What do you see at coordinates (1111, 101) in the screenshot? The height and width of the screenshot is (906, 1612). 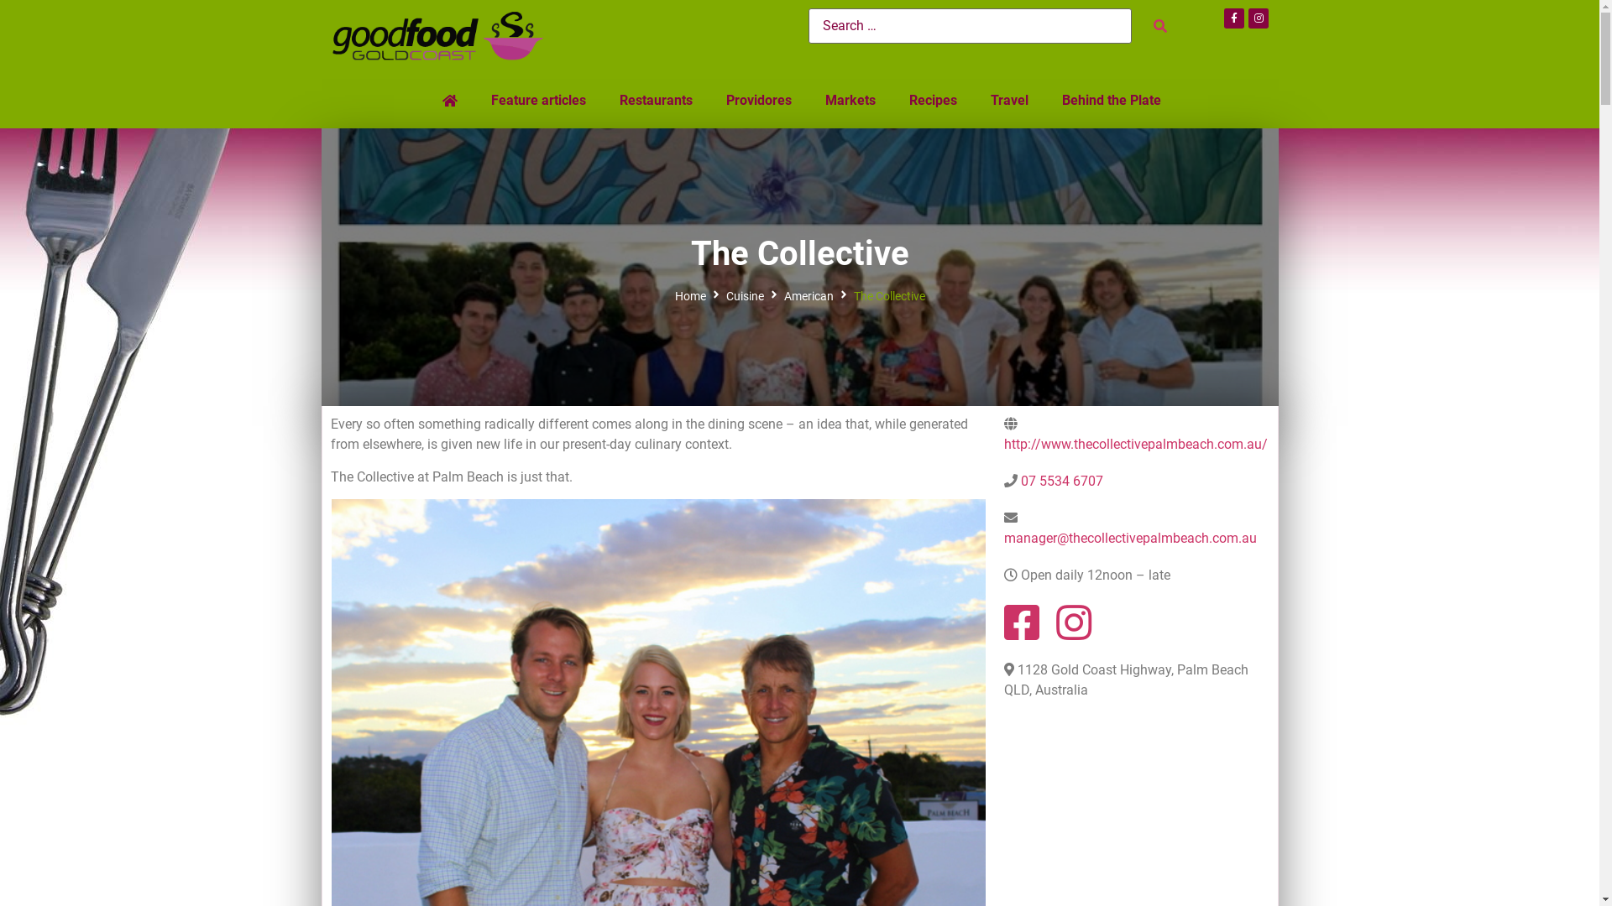 I see `Behind the Plate` at bounding box center [1111, 101].